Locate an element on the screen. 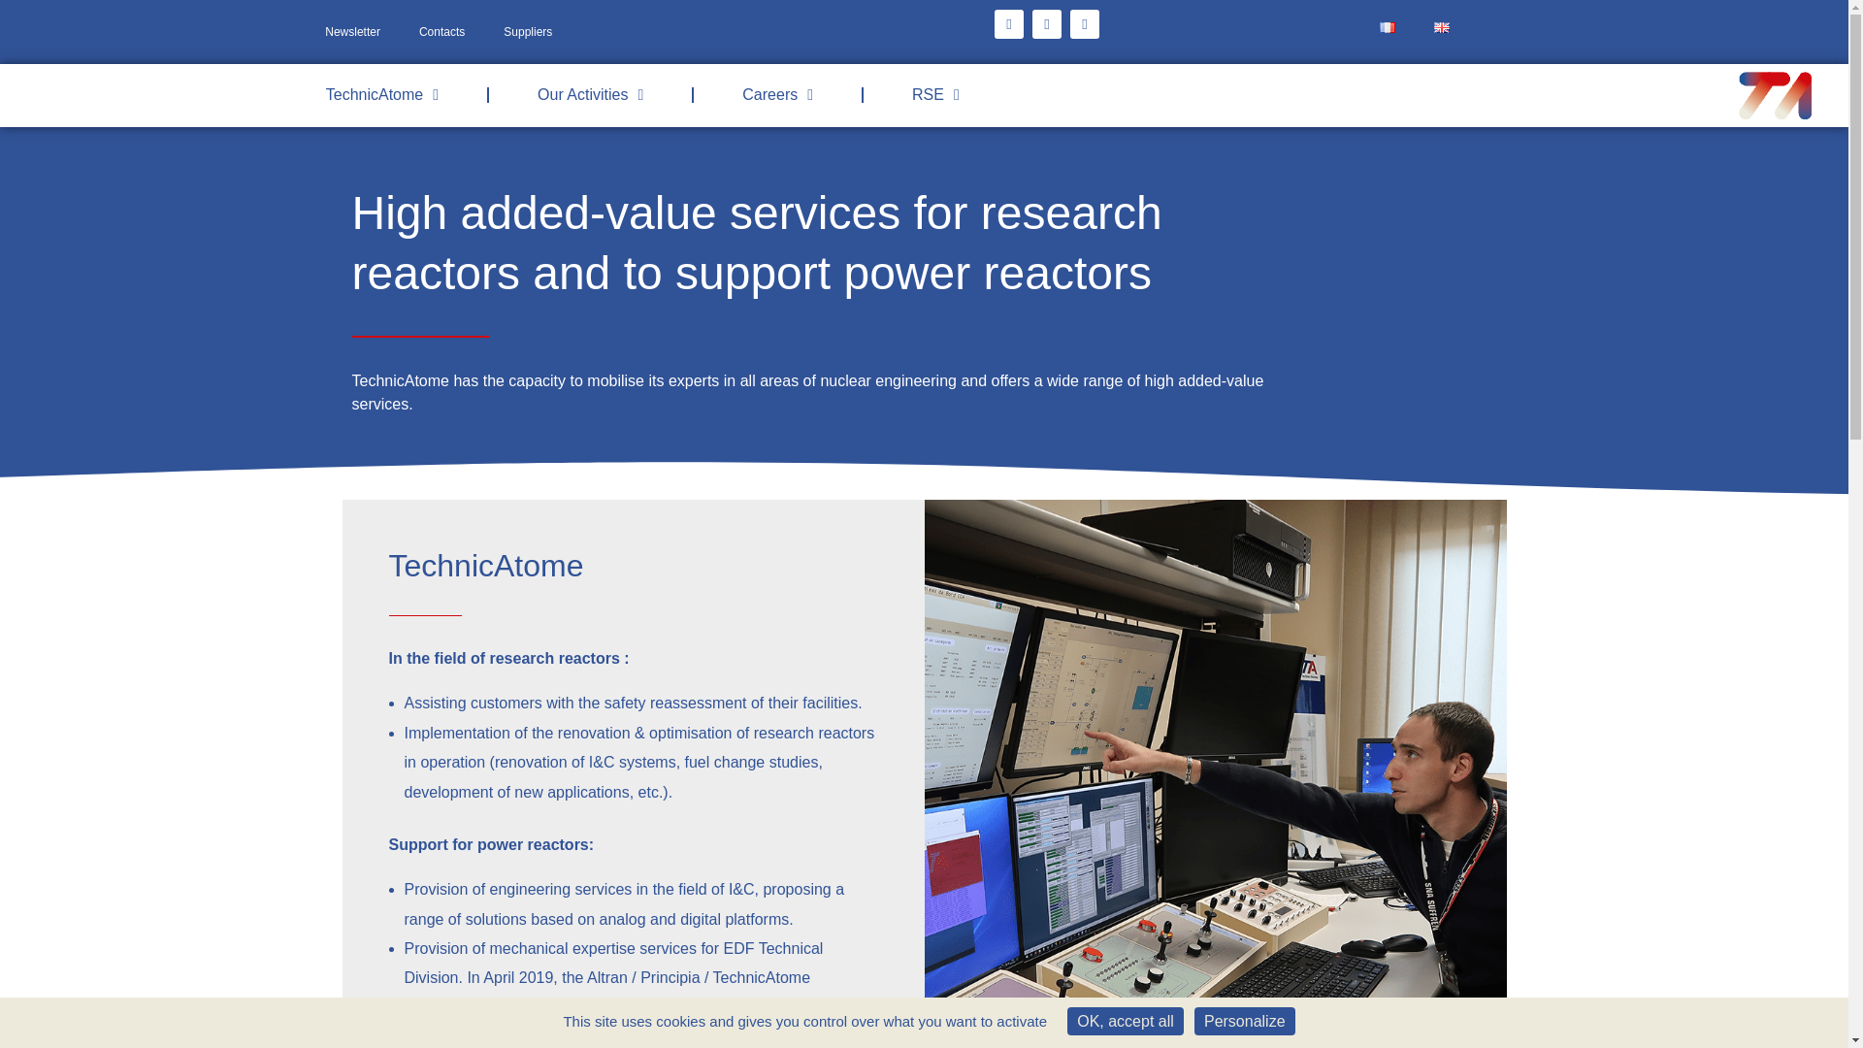  Twitter is located at coordinates (1009, 23).